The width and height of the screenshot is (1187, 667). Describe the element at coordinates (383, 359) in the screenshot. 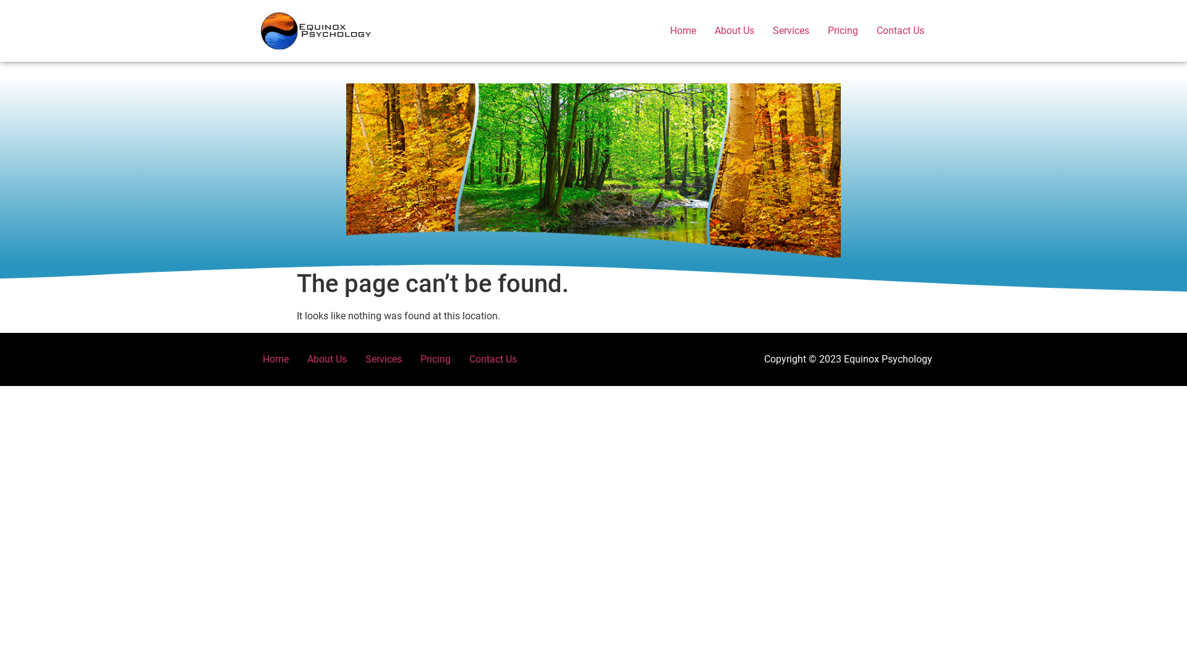

I see `Services` at that location.